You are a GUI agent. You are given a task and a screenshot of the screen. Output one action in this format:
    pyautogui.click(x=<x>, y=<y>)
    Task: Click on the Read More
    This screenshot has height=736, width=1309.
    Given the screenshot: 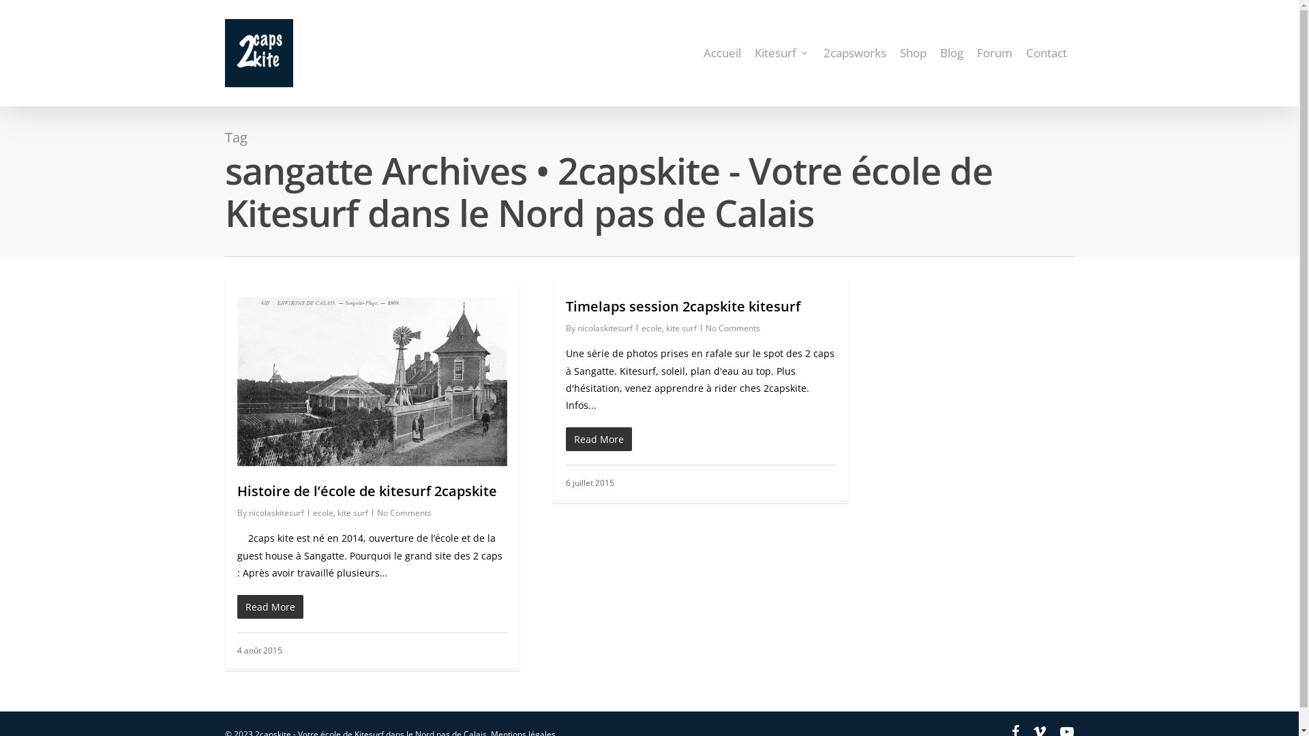 What is the action you would take?
    pyautogui.click(x=701, y=439)
    